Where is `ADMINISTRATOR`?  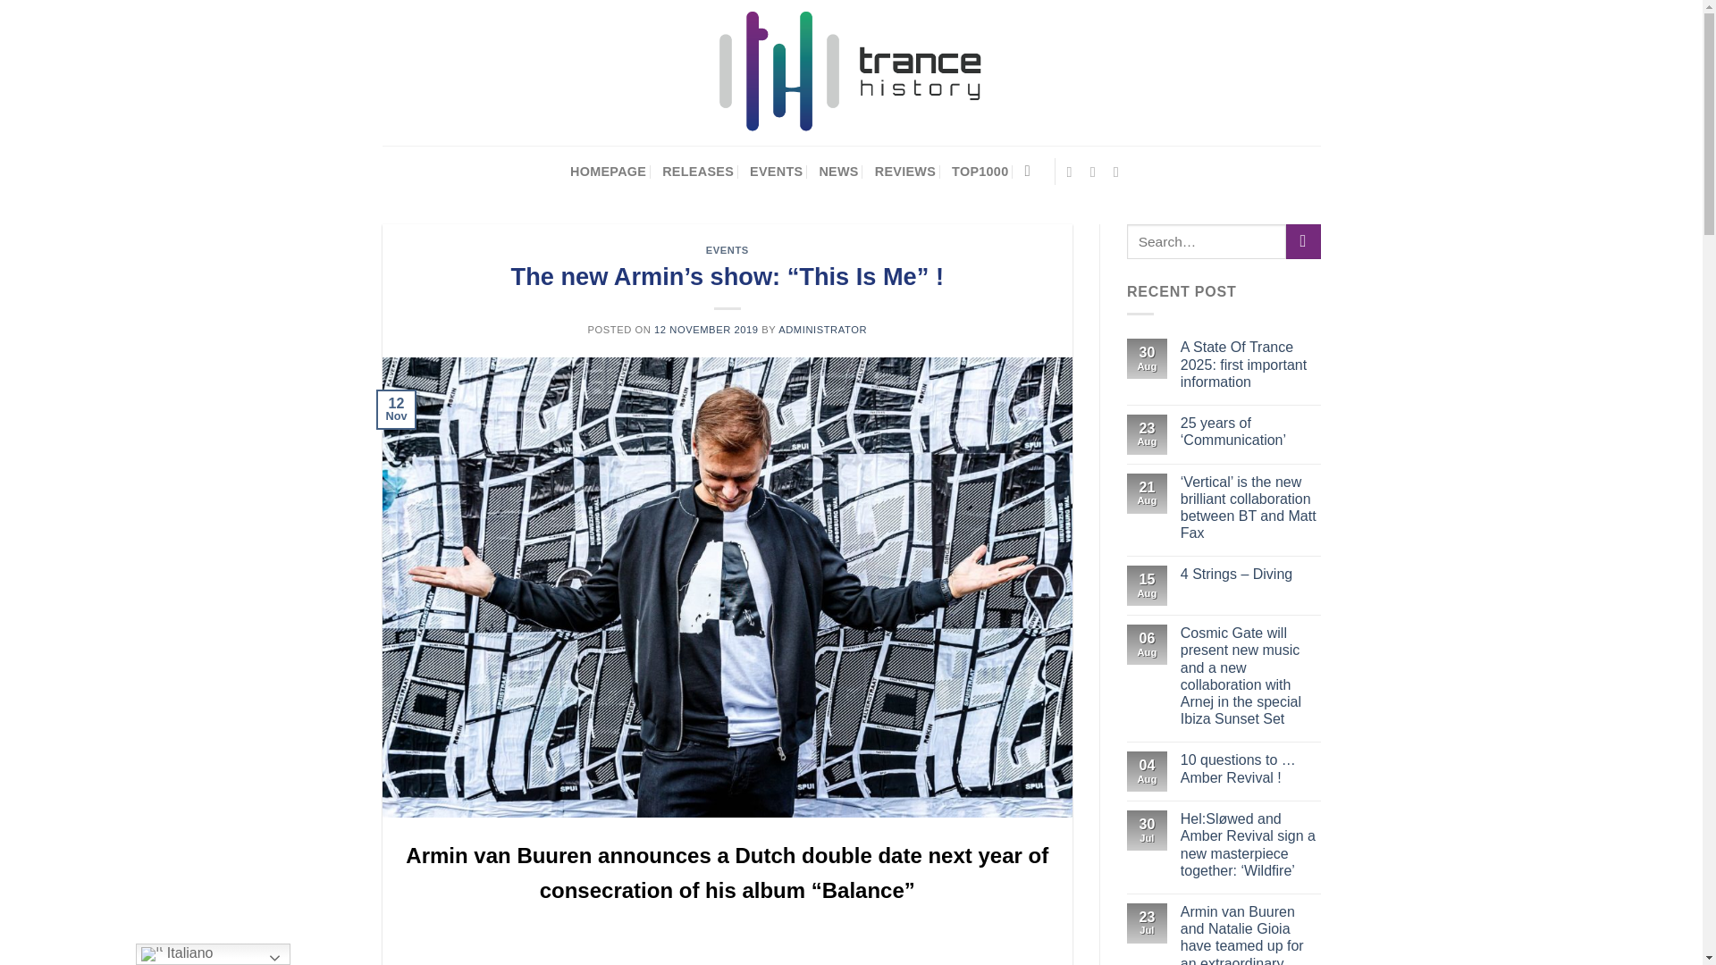 ADMINISTRATOR is located at coordinates (822, 329).